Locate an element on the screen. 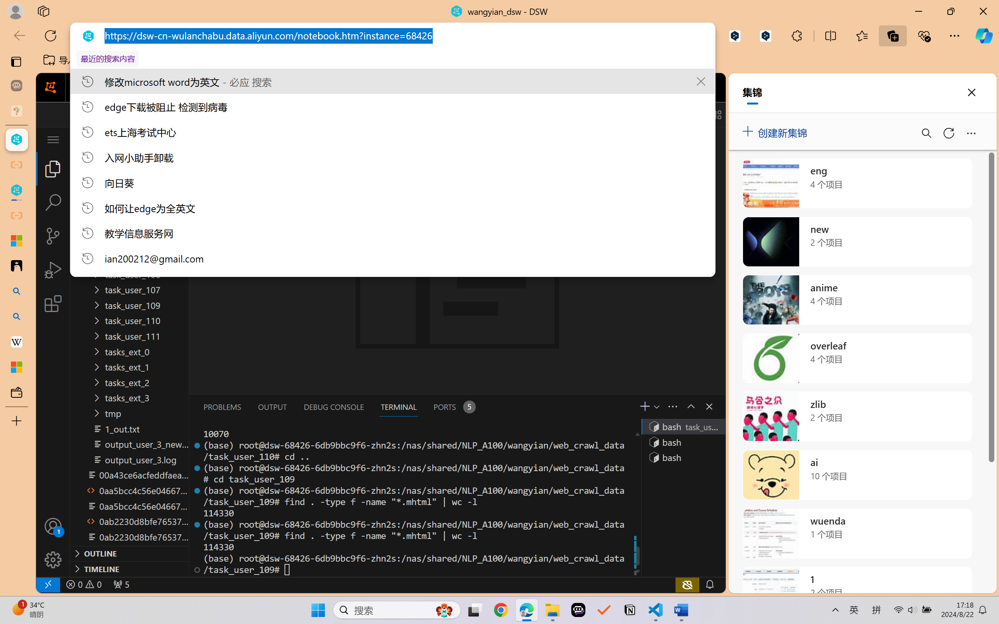 The height and width of the screenshot is (624, 999). Timeline Section is located at coordinates (129, 569).